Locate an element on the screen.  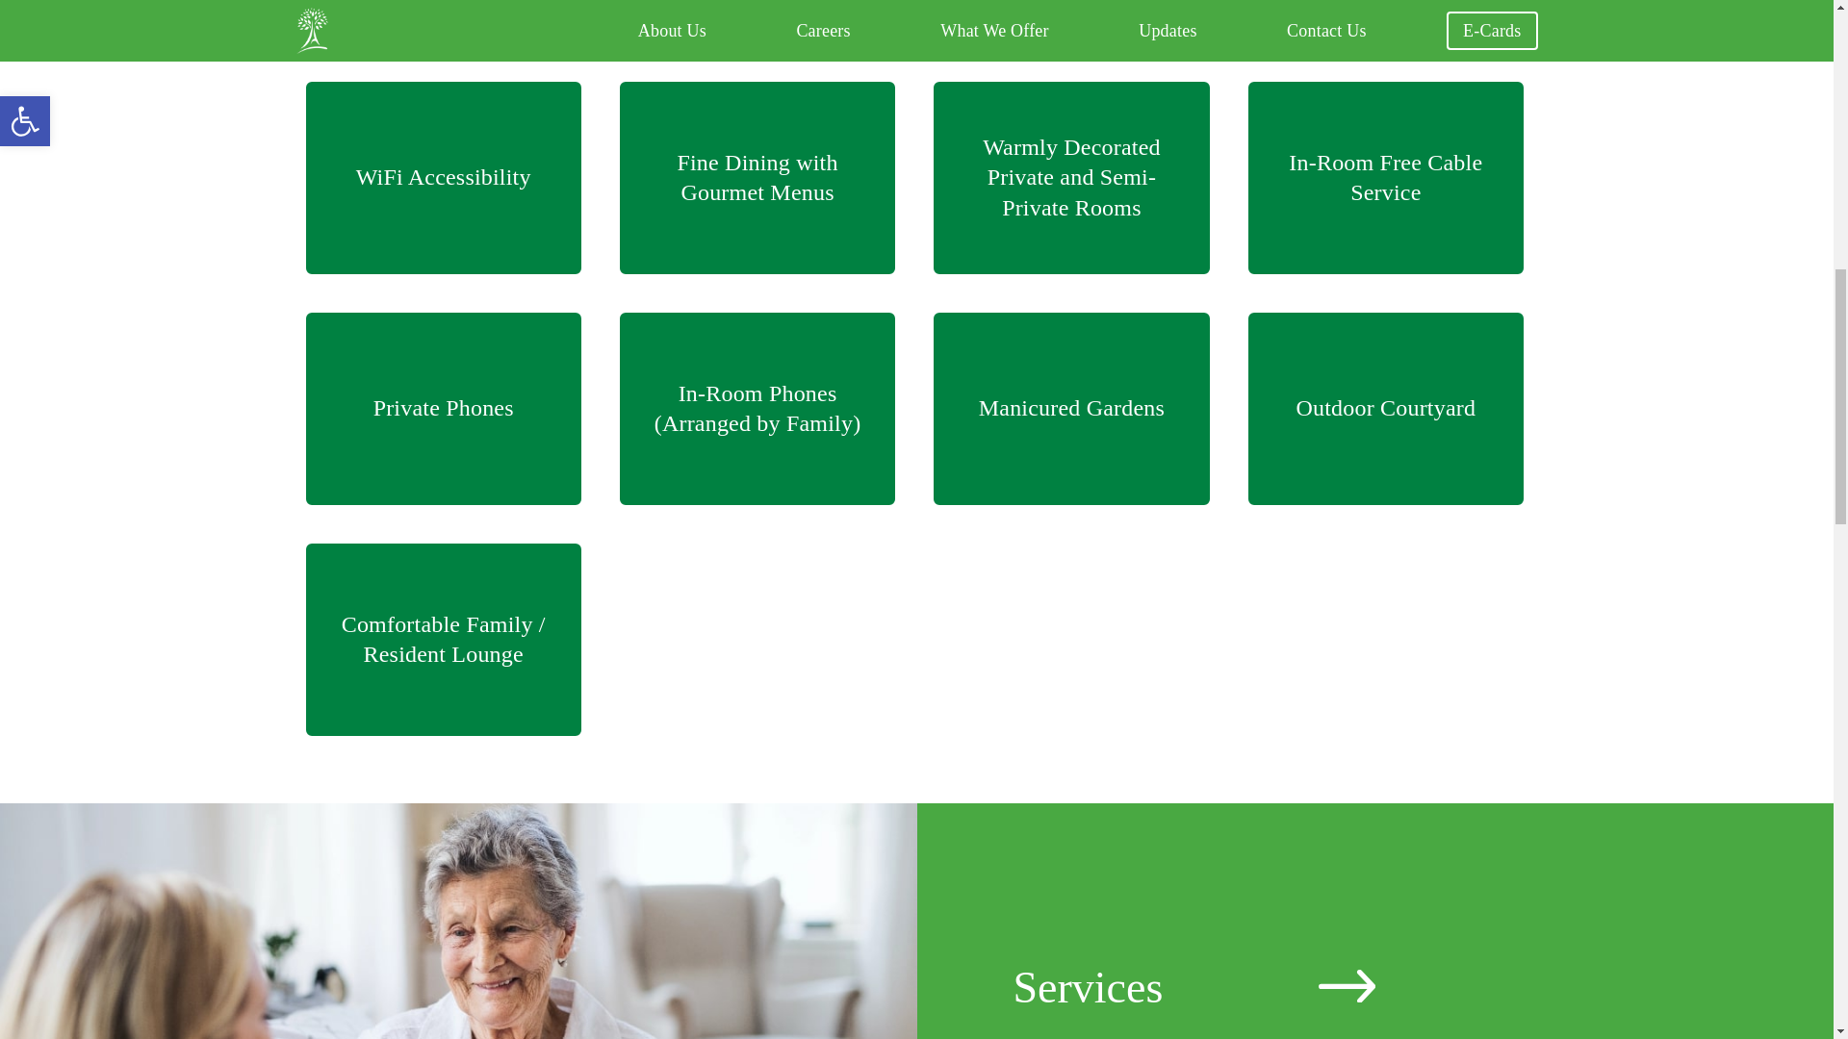
Pet Therapy is located at coordinates (1386, 21).